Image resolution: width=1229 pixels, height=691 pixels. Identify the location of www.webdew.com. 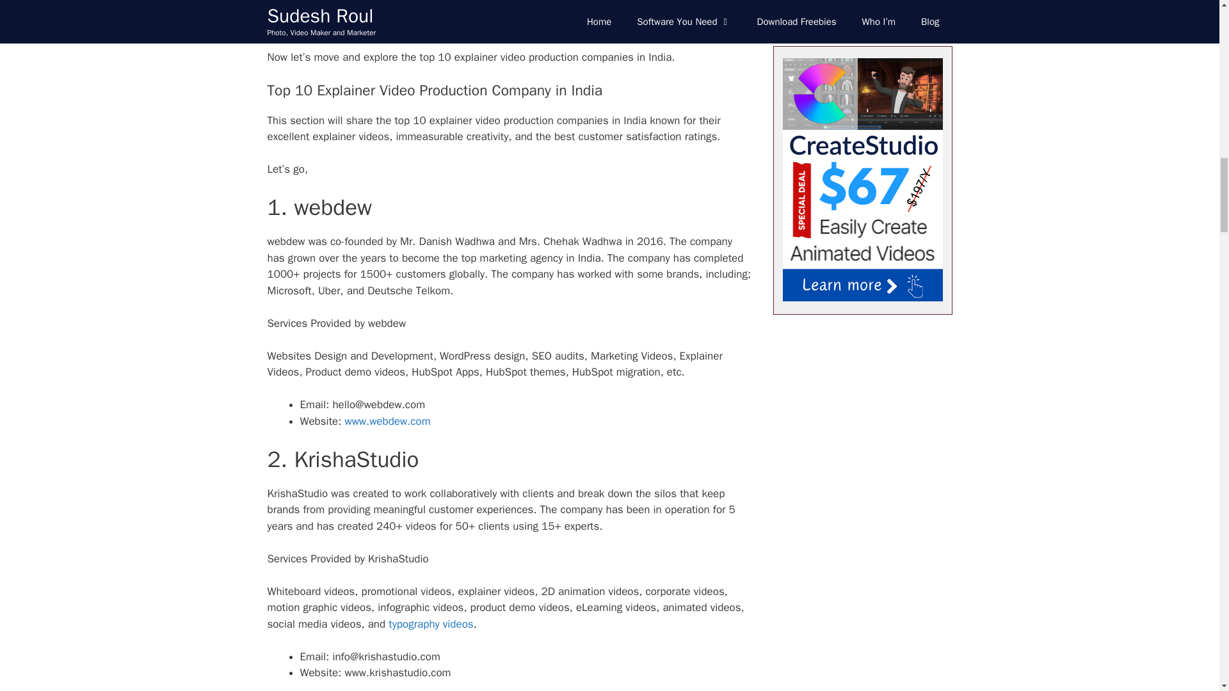
(387, 421).